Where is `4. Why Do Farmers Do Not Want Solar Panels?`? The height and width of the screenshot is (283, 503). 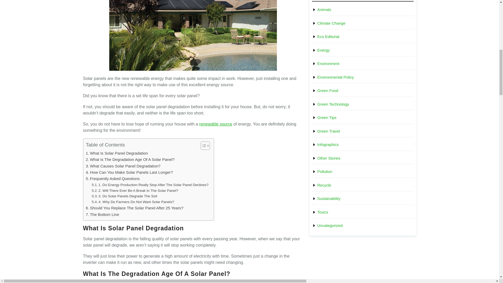
4. Why Do Farmers Do Not Want Solar Panels? is located at coordinates (133, 202).